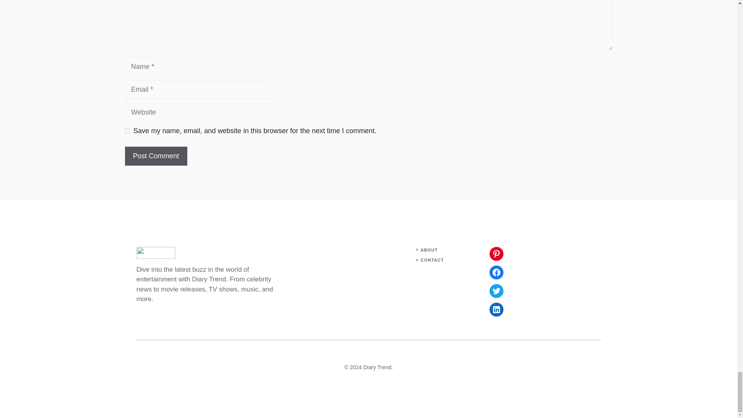 The height and width of the screenshot is (418, 743). I want to click on Post Comment, so click(156, 156).